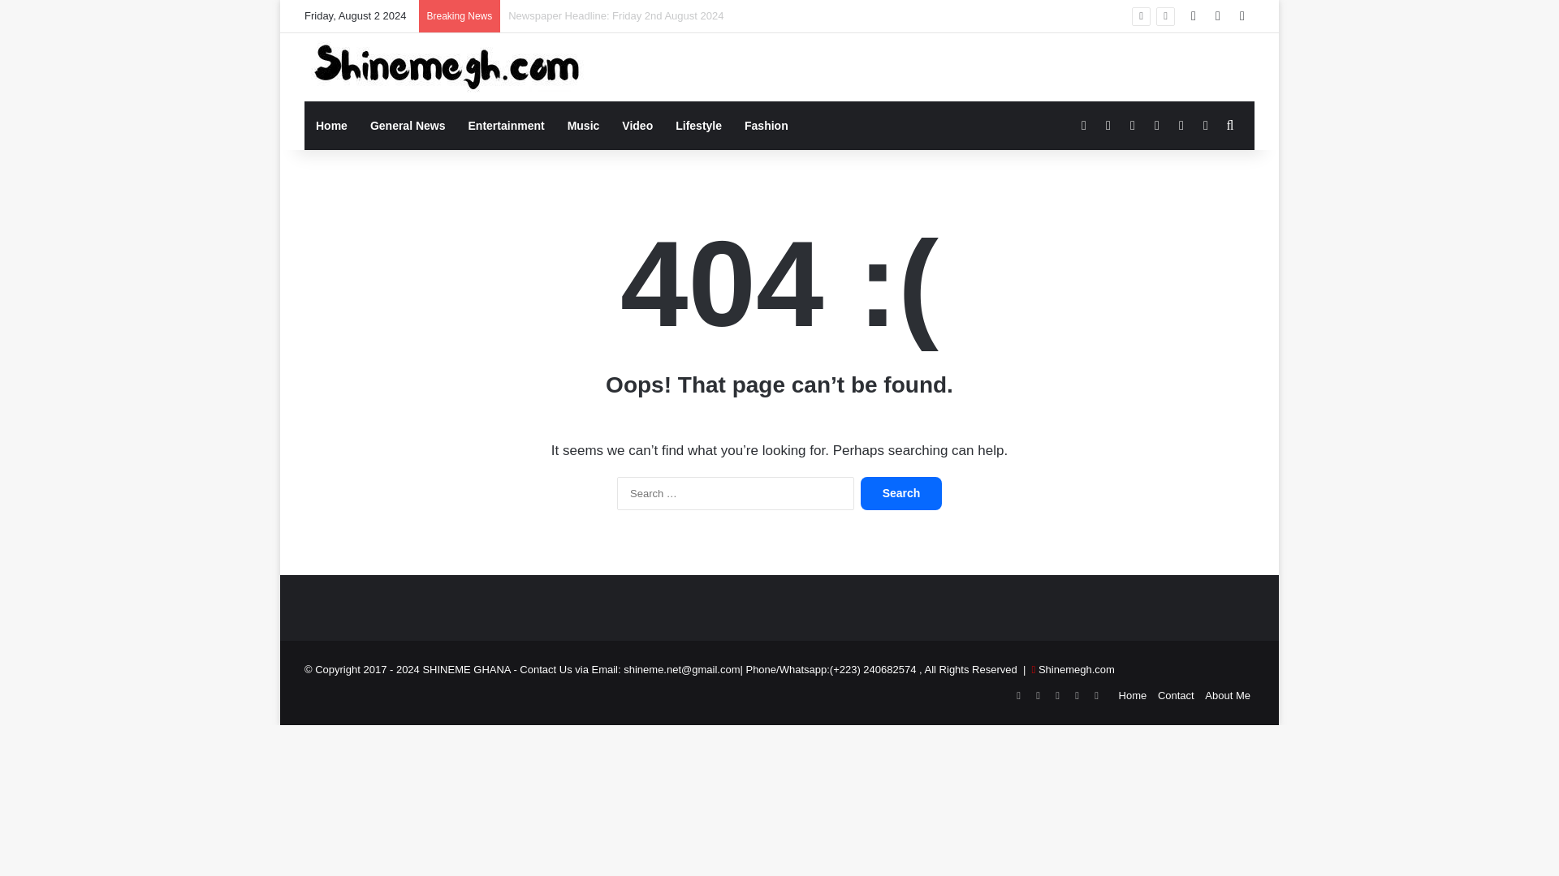 Image resolution: width=1559 pixels, height=876 pixels. I want to click on Search, so click(900, 493).